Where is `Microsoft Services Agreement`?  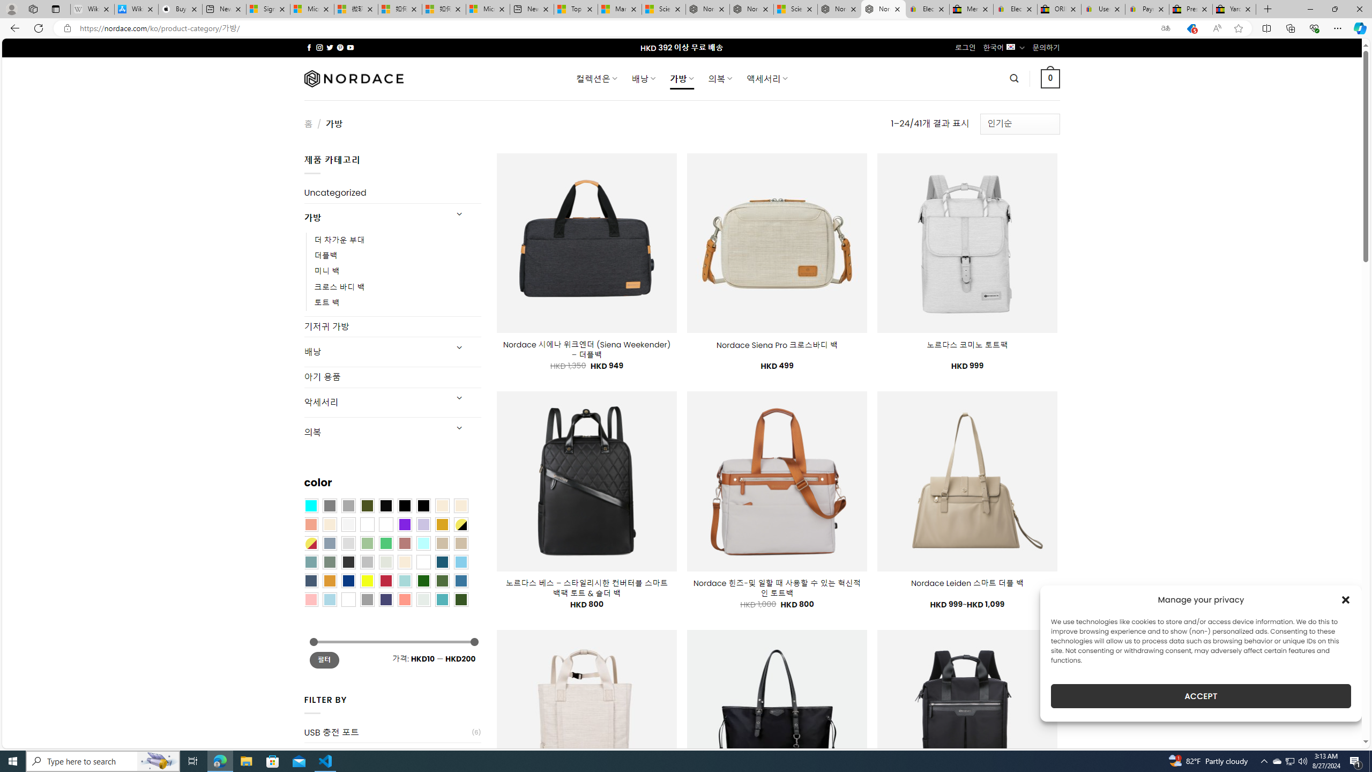
Microsoft Services Agreement is located at coordinates (312, 9).